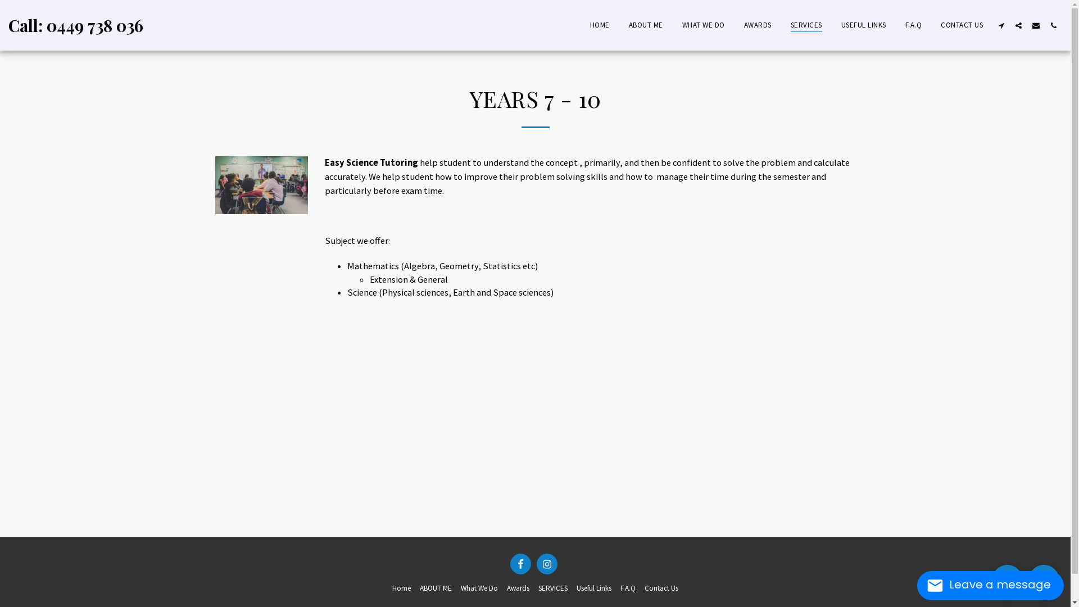 This screenshot has height=607, width=1079. Describe the element at coordinates (436, 588) in the screenshot. I see `ABOUT ME` at that location.